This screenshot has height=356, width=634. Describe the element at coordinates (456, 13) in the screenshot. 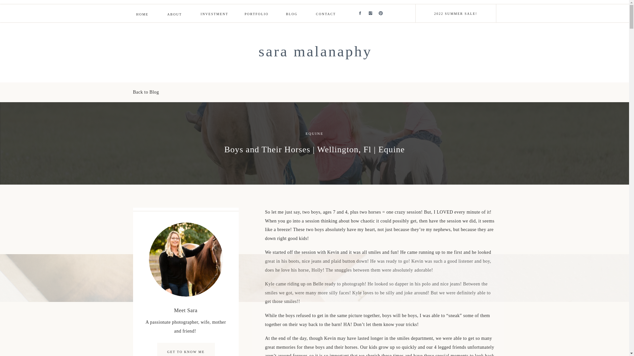

I see `2022 SUMMER SALE!` at that location.